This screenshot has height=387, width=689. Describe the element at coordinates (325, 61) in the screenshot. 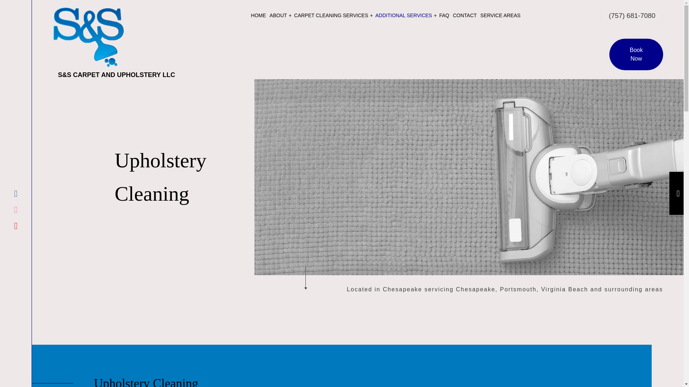

I see `CARPET STAIN REMOVAL` at that location.